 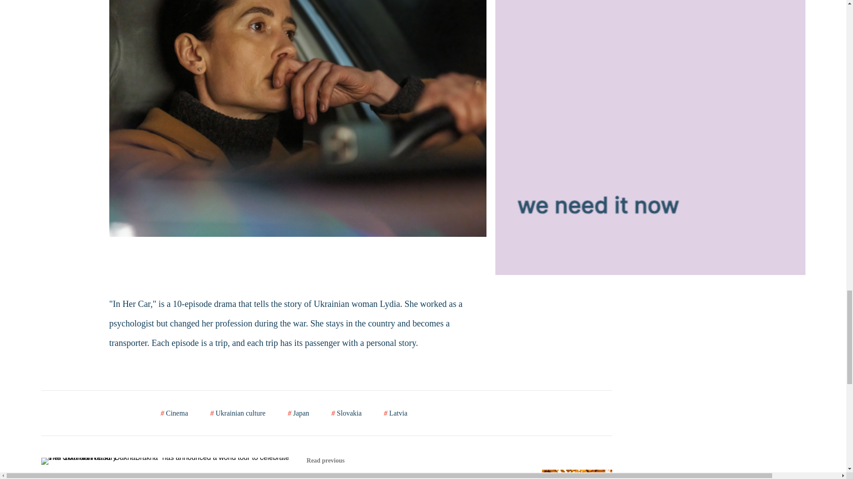 I want to click on Latvia, so click(x=395, y=412).